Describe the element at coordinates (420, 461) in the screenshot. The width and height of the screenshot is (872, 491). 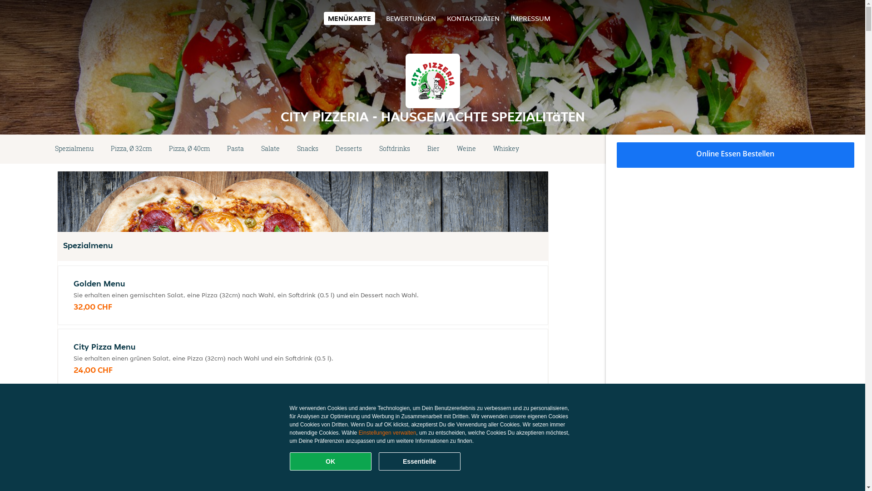
I see `Essentielle` at that location.